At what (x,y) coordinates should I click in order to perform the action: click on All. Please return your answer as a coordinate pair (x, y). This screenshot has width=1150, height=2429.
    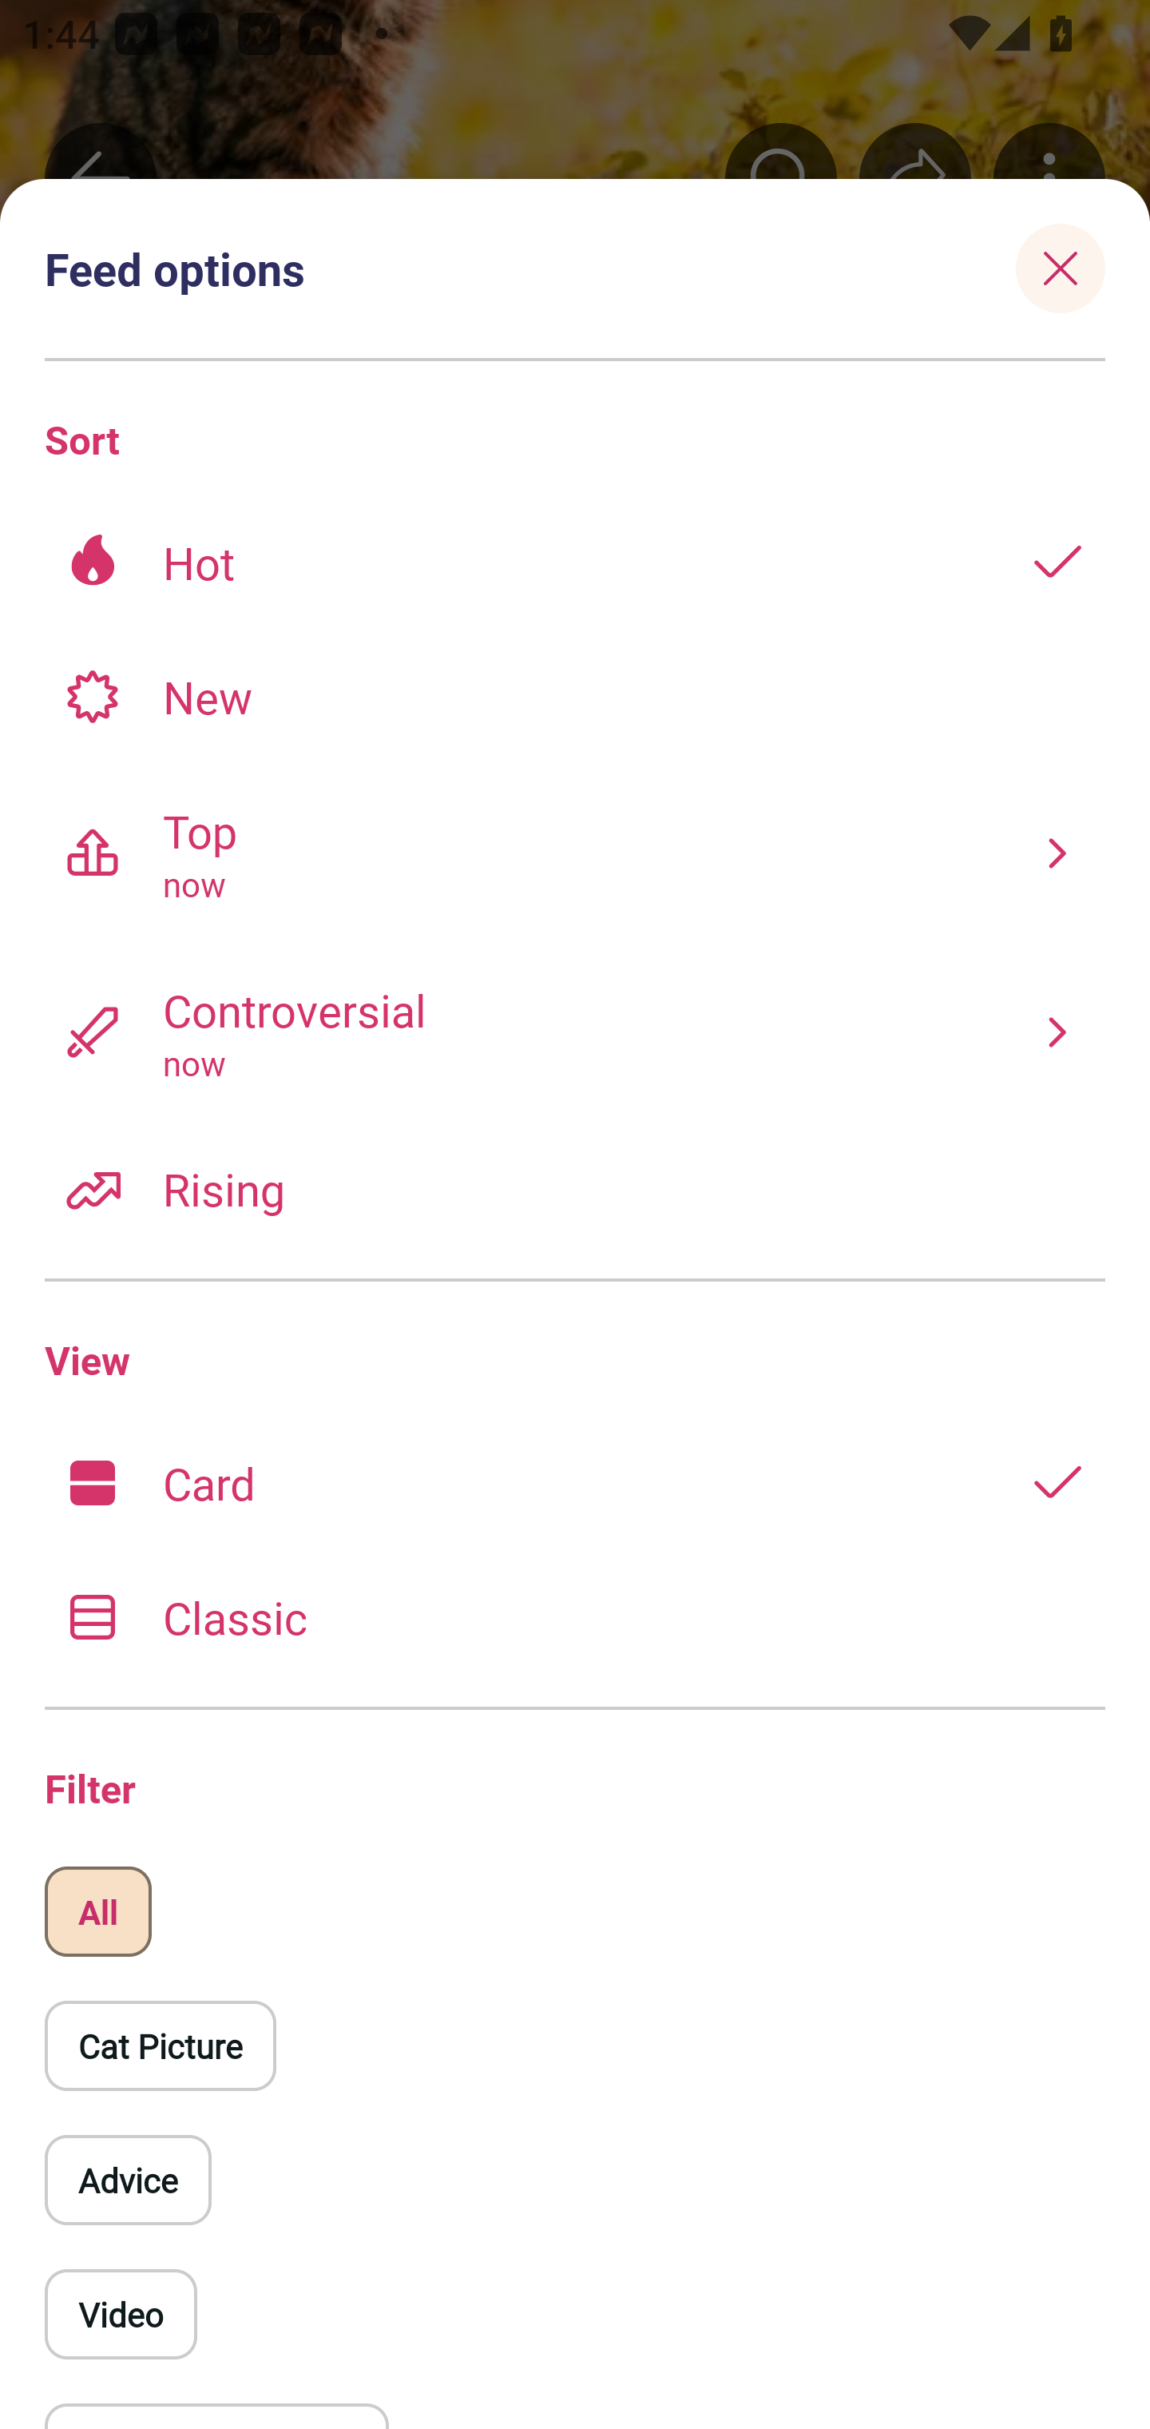
    Looking at the image, I should click on (97, 1911).